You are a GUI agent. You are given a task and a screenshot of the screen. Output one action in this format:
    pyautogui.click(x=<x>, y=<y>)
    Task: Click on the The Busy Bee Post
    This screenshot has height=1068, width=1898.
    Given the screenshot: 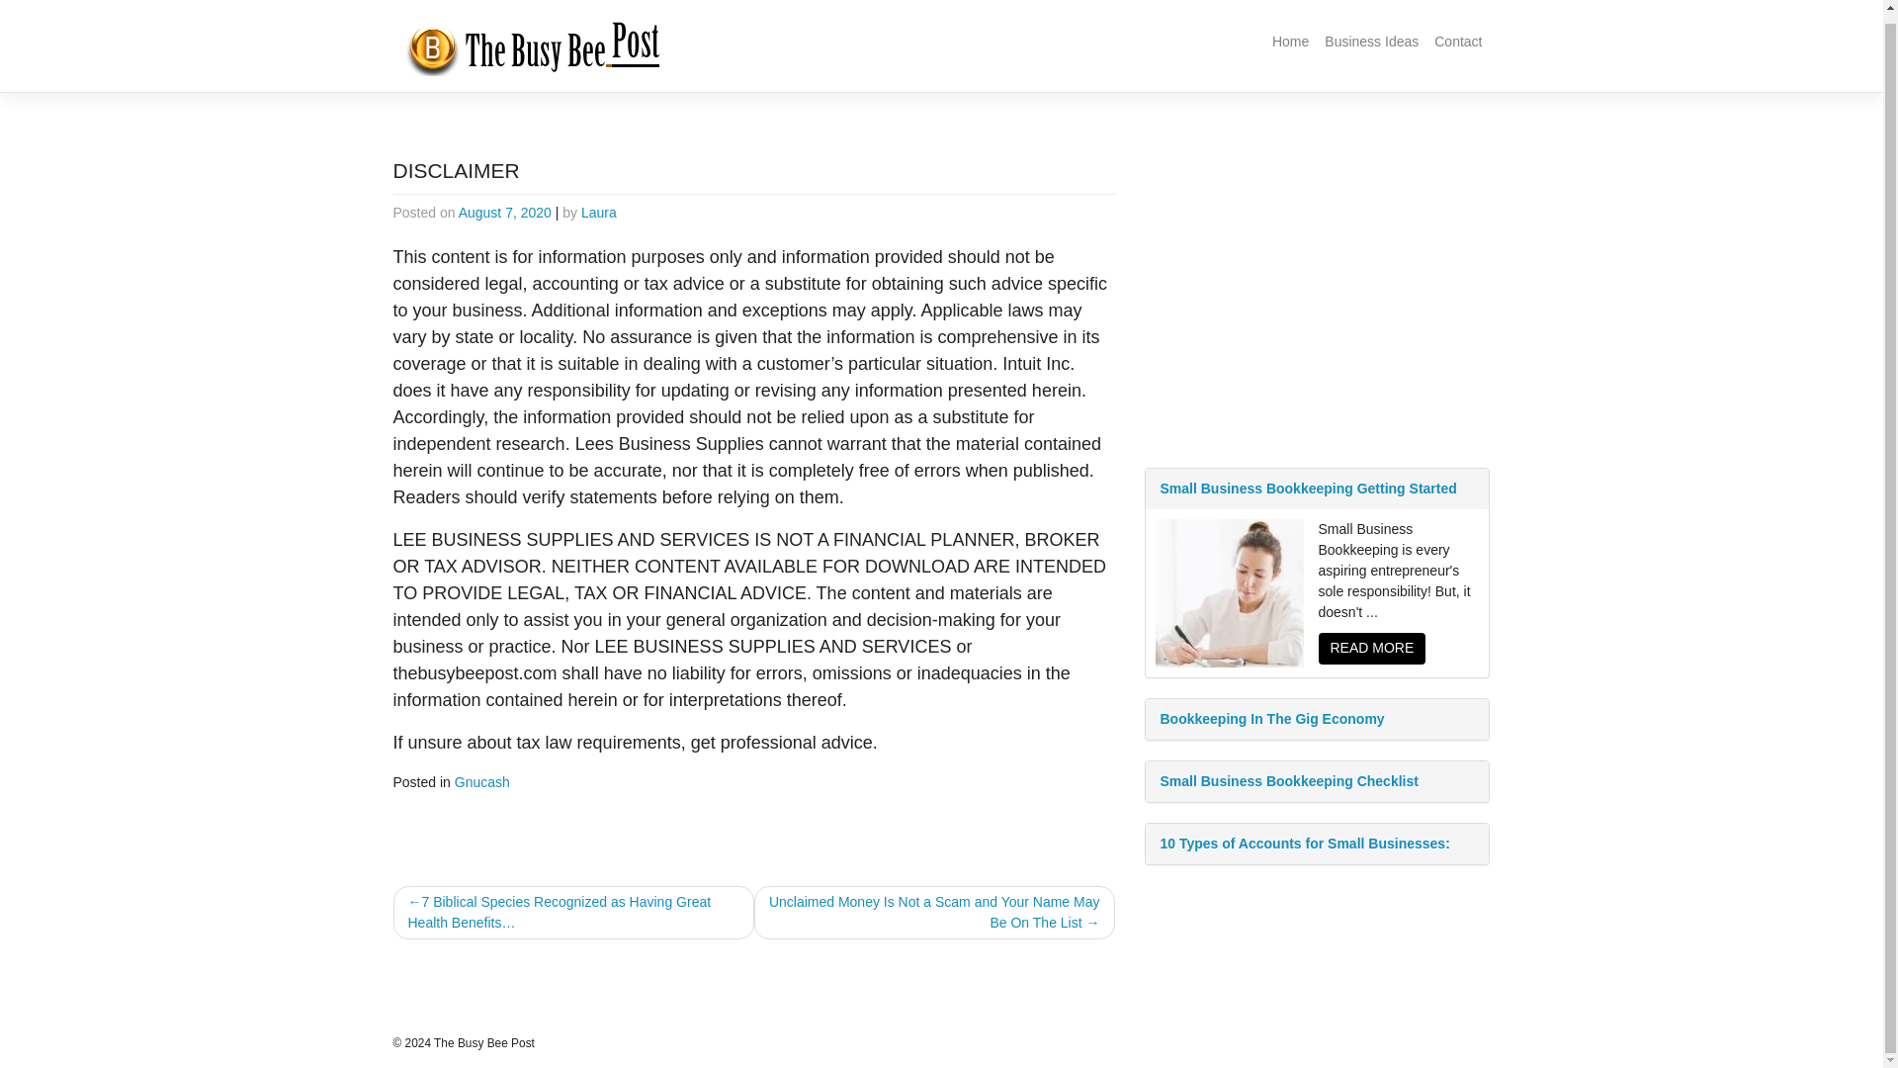 What is the action you would take?
    pyautogui.click(x=484, y=1042)
    